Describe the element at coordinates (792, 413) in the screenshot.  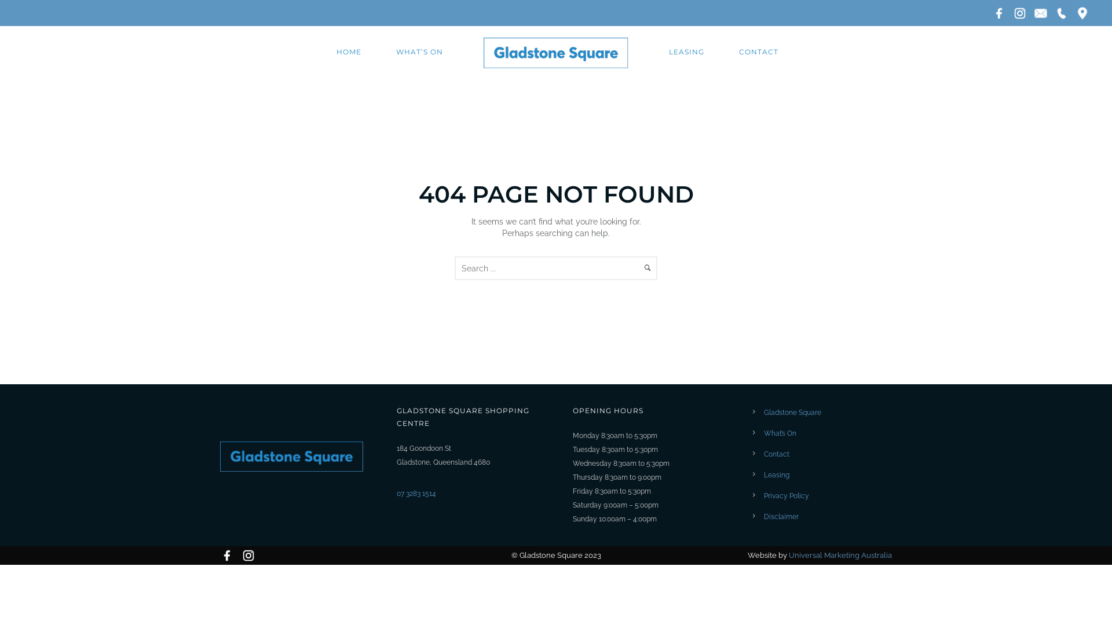
I see `Gladstone Square` at that location.